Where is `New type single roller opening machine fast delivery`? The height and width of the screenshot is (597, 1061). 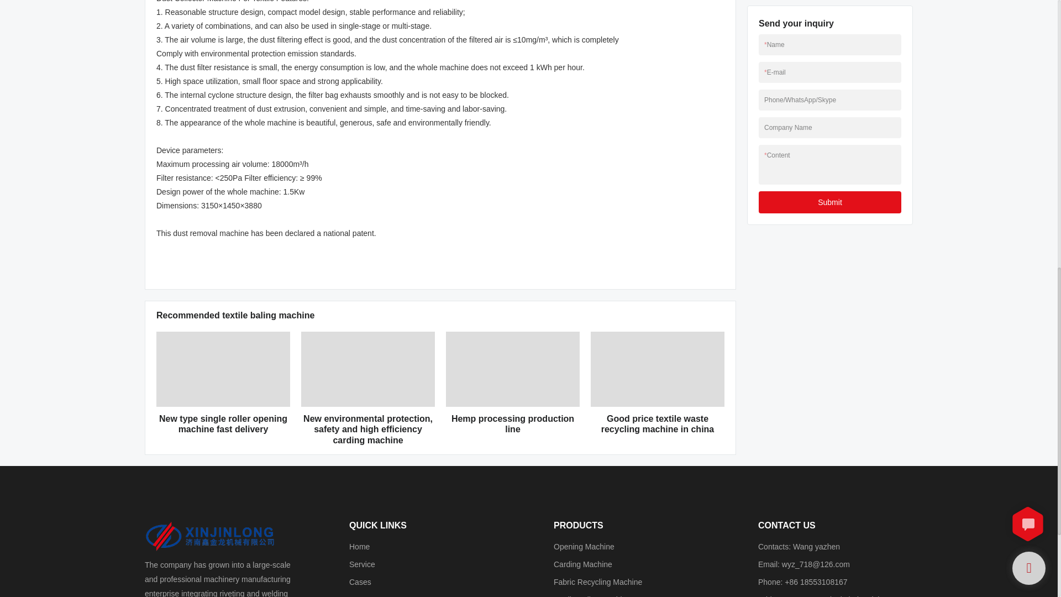
New type single roller opening machine fast delivery is located at coordinates (223, 424).